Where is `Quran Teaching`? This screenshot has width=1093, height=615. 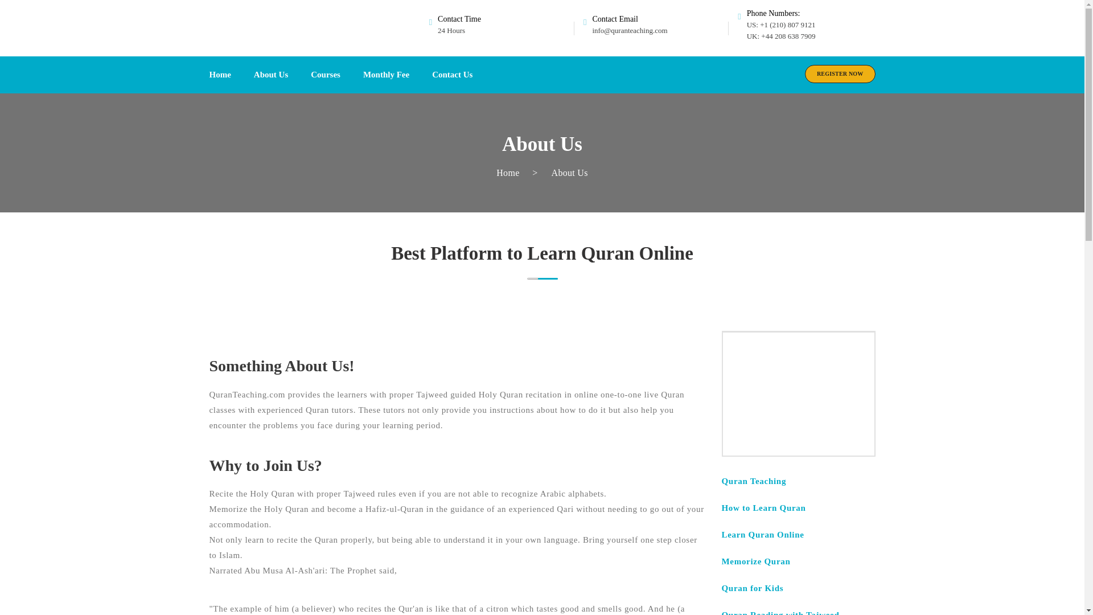
Quran Teaching is located at coordinates (754, 481).